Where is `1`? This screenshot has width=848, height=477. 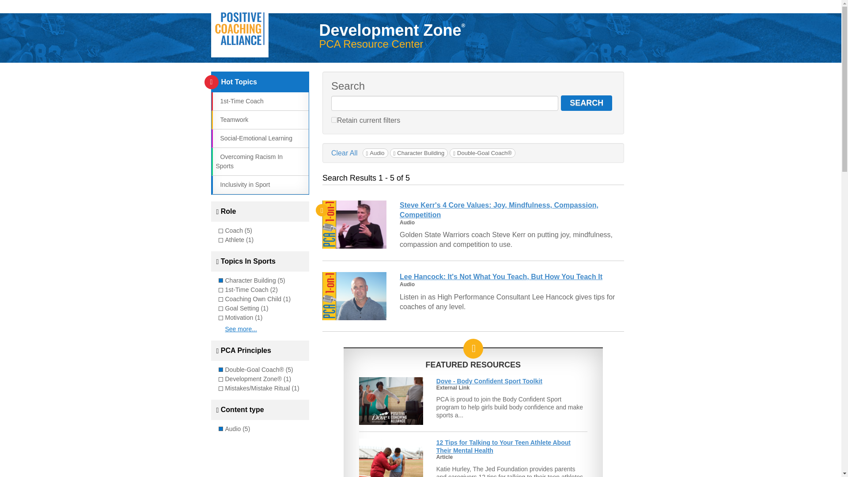
1 is located at coordinates (334, 119).